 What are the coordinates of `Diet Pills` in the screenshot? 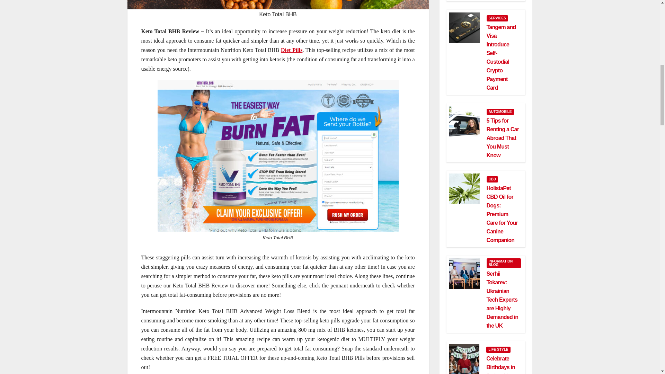 It's located at (292, 50).